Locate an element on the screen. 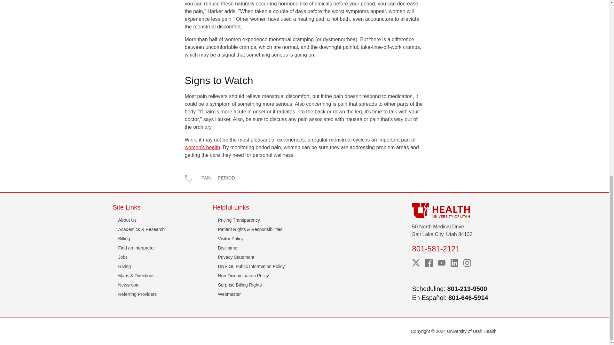  PAIN is located at coordinates (207, 178).